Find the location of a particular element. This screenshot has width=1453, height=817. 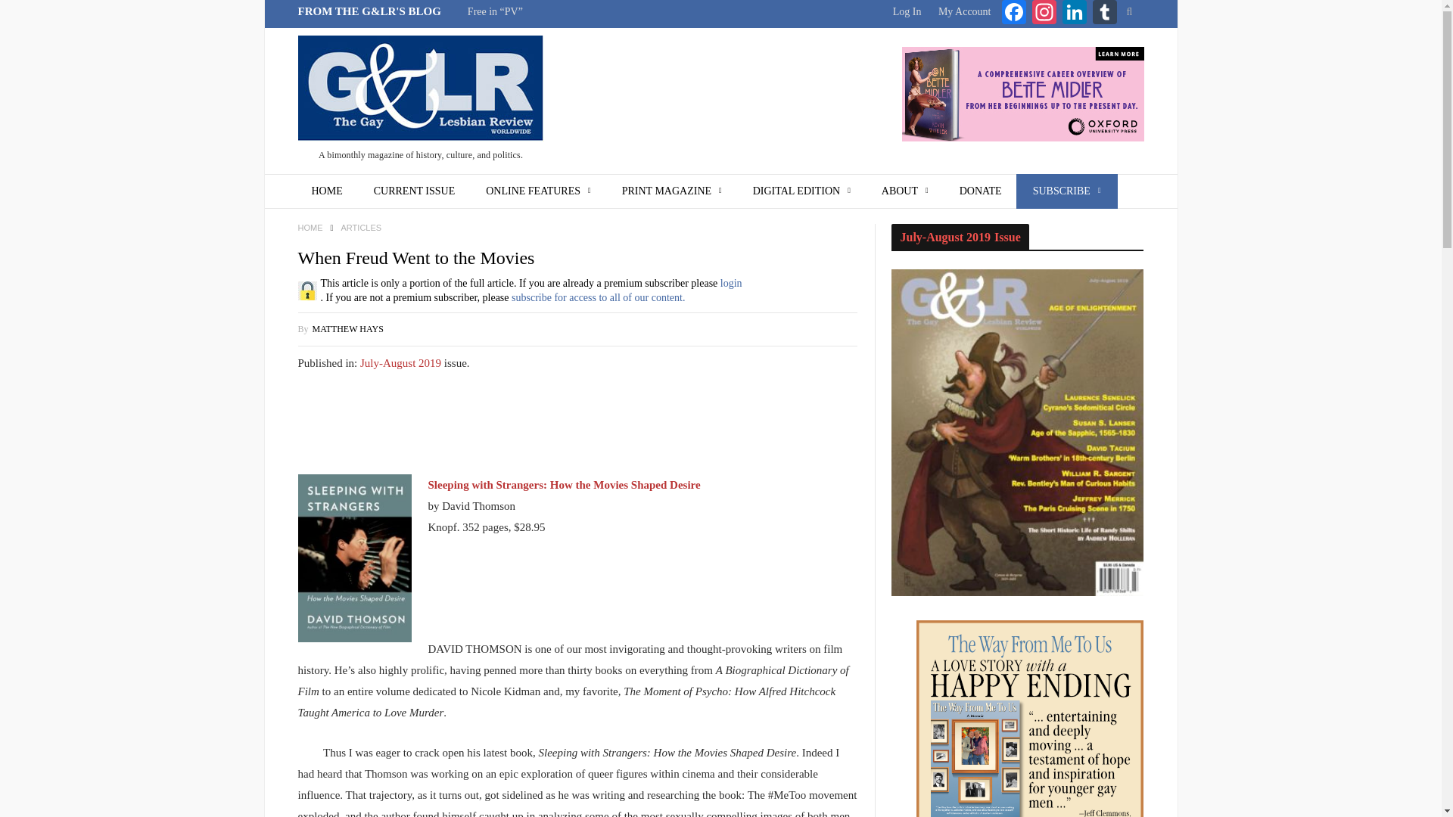

Instagram is located at coordinates (1044, 14).